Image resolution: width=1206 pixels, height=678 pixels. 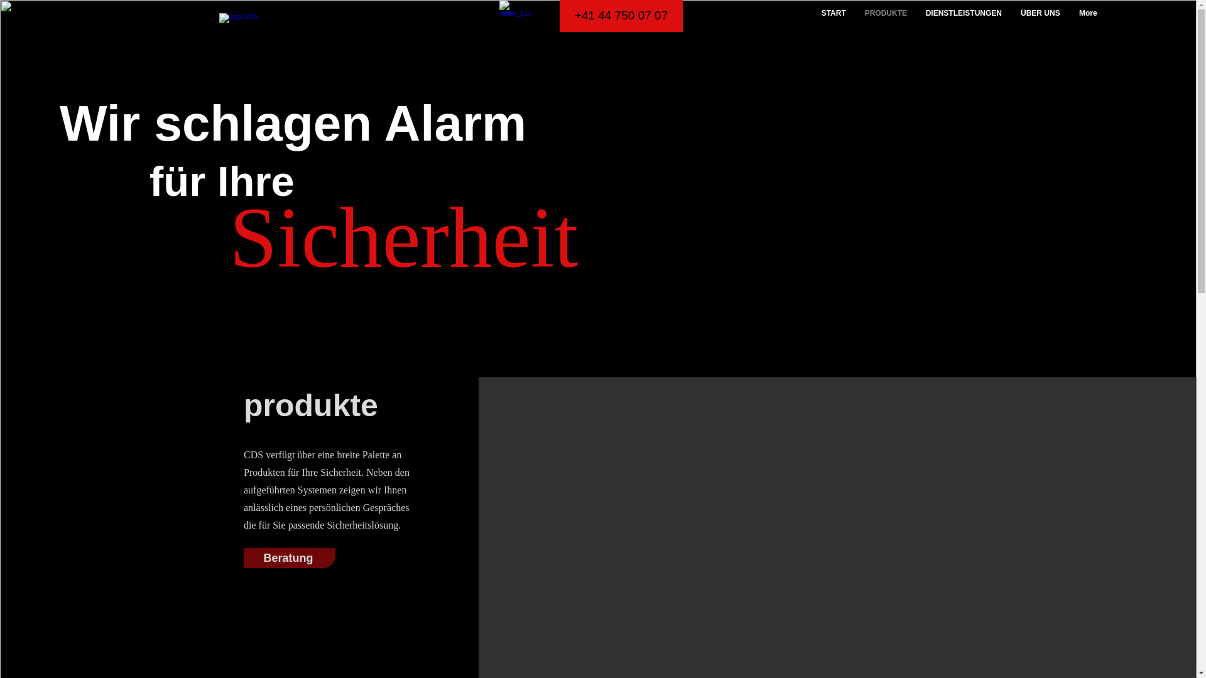 I want to click on START, so click(x=834, y=14).